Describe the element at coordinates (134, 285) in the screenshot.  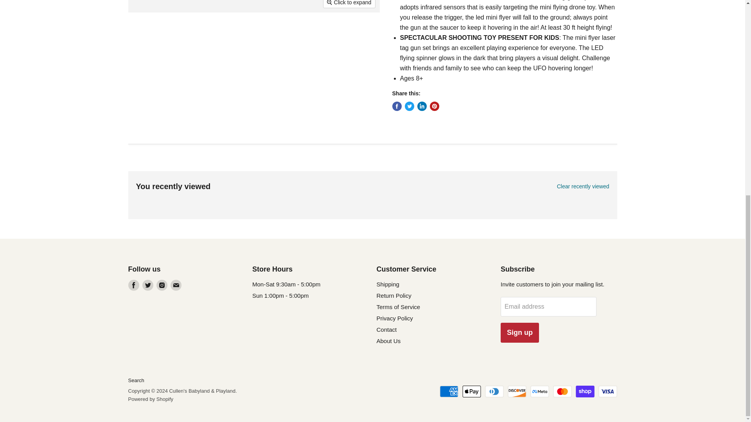
I see `Facebook` at that location.